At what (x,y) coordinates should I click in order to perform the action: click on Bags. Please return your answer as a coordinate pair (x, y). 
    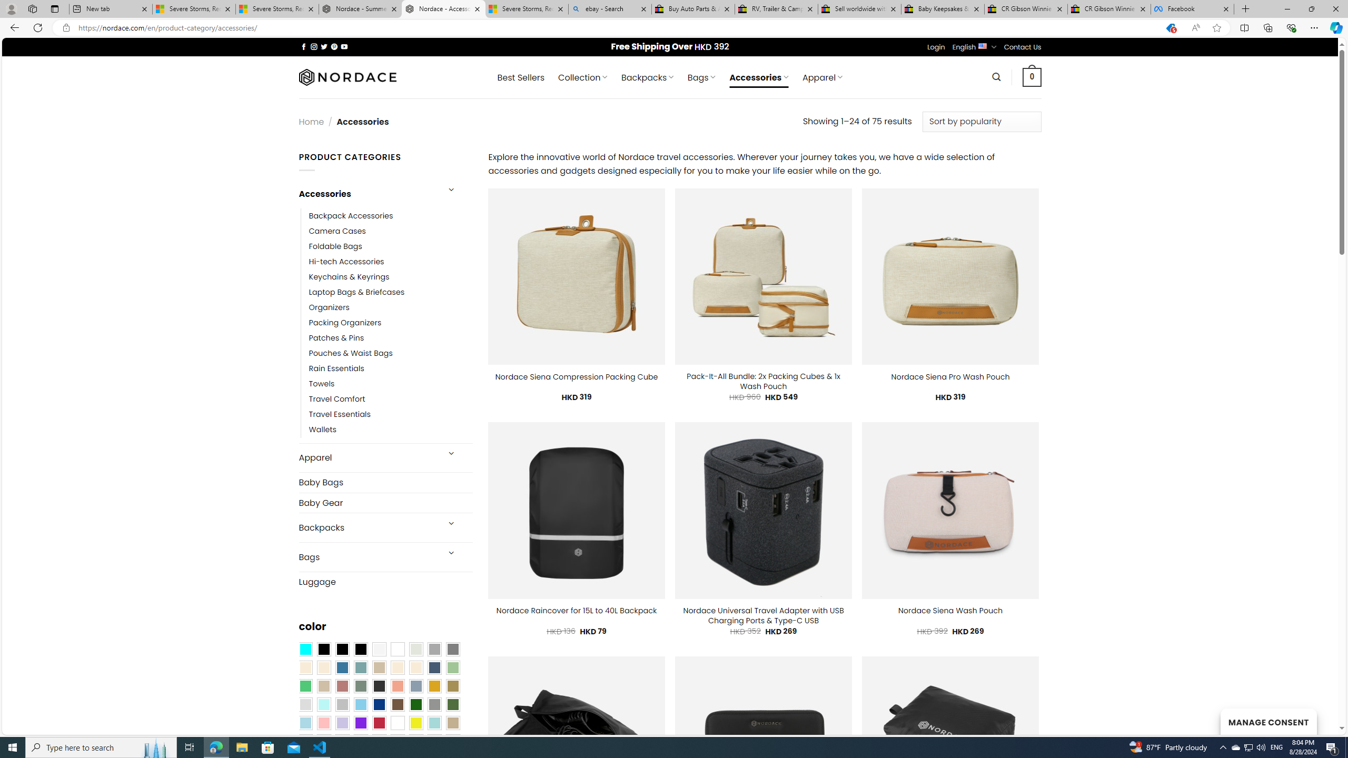
    Looking at the image, I should click on (368, 557).